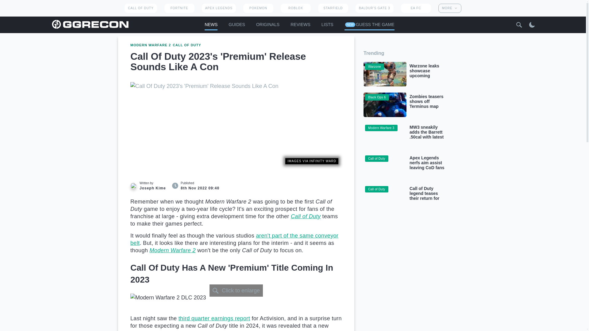 This screenshot has height=331, width=589. I want to click on Joseph Kime, so click(133, 186).